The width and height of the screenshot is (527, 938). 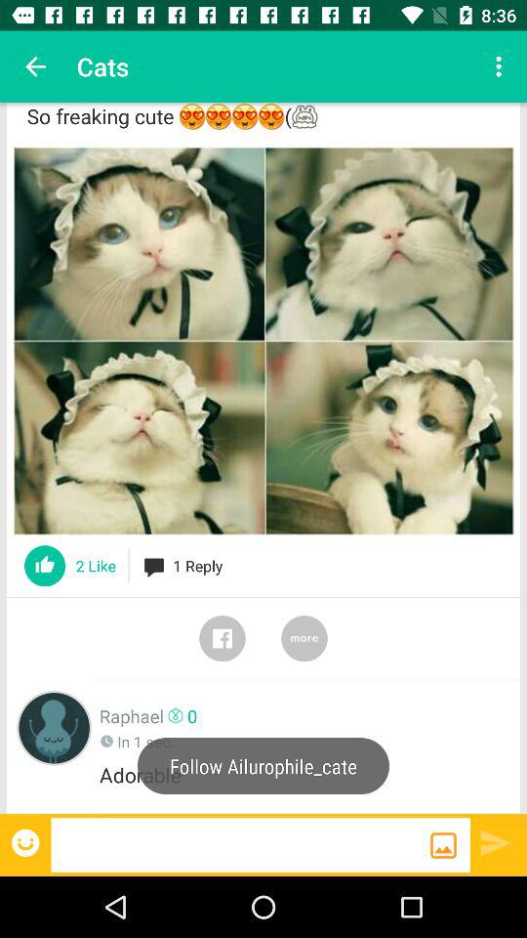 I want to click on cartoon character, so click(x=55, y=727).